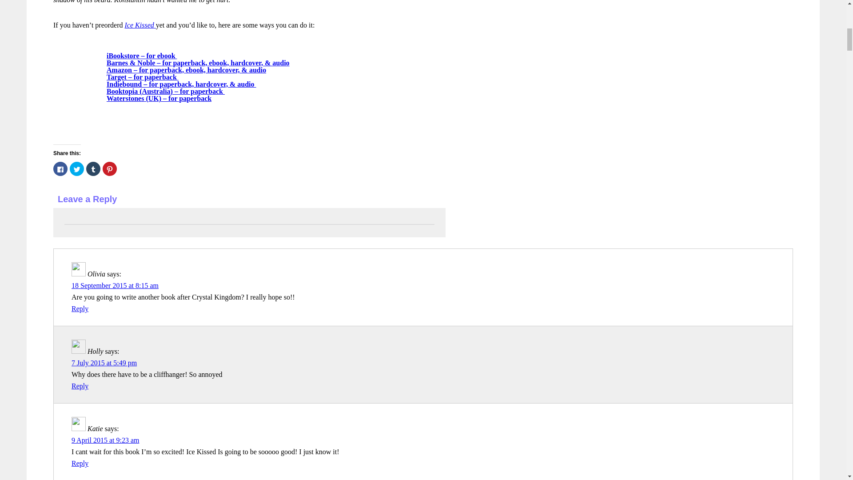  Describe the element at coordinates (93, 169) in the screenshot. I see `Click to share on Tumblr` at that location.